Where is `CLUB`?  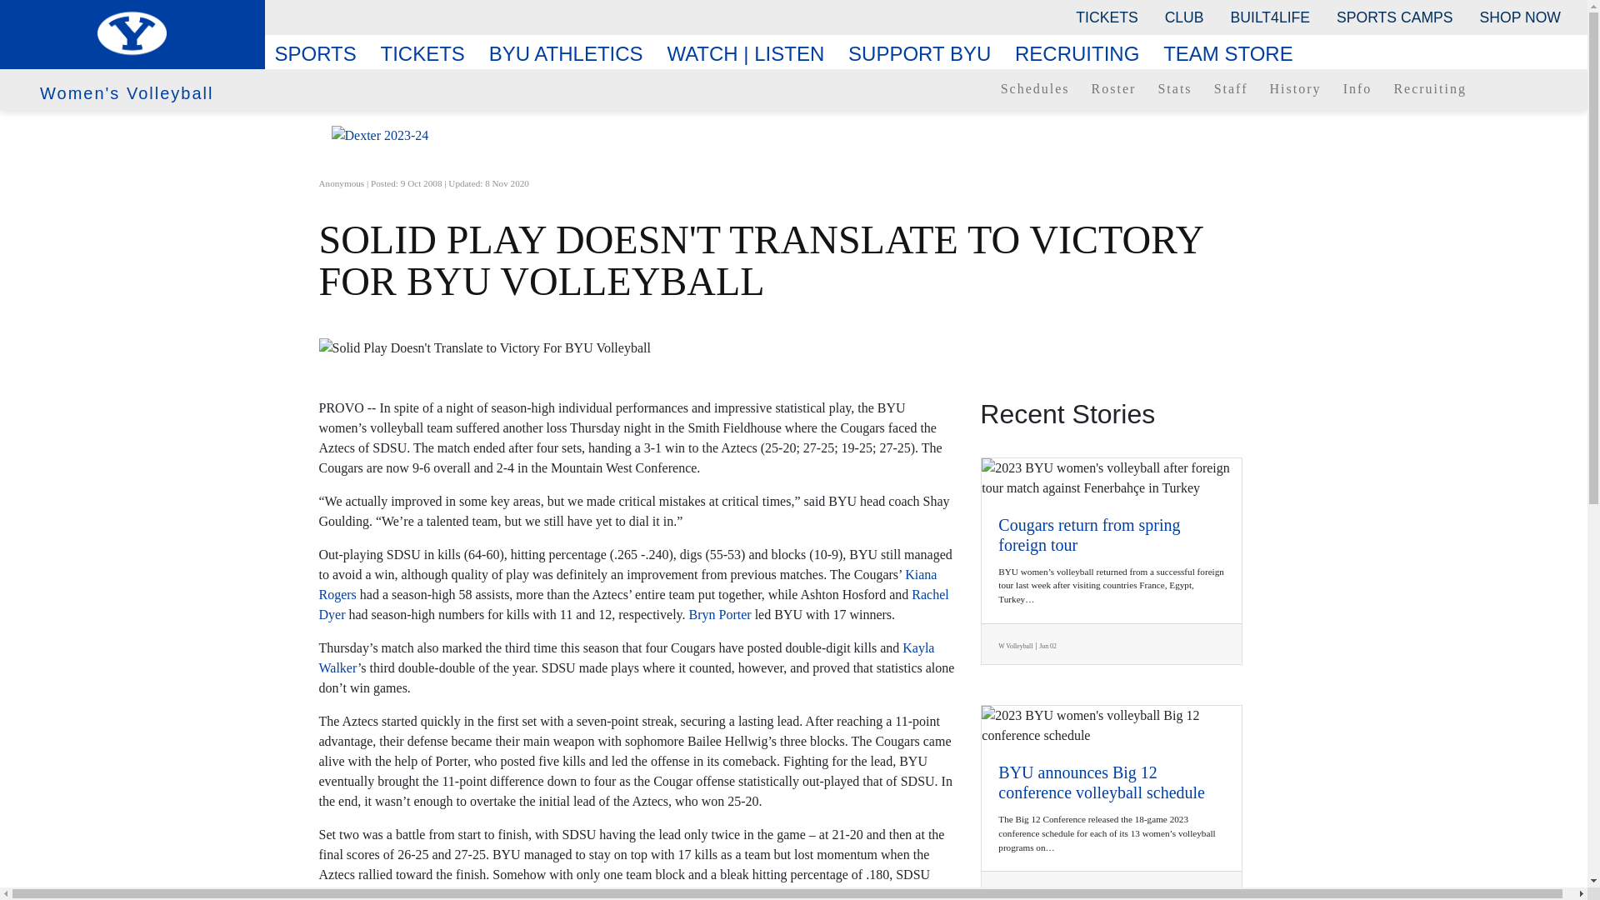 CLUB is located at coordinates (1185, 17).